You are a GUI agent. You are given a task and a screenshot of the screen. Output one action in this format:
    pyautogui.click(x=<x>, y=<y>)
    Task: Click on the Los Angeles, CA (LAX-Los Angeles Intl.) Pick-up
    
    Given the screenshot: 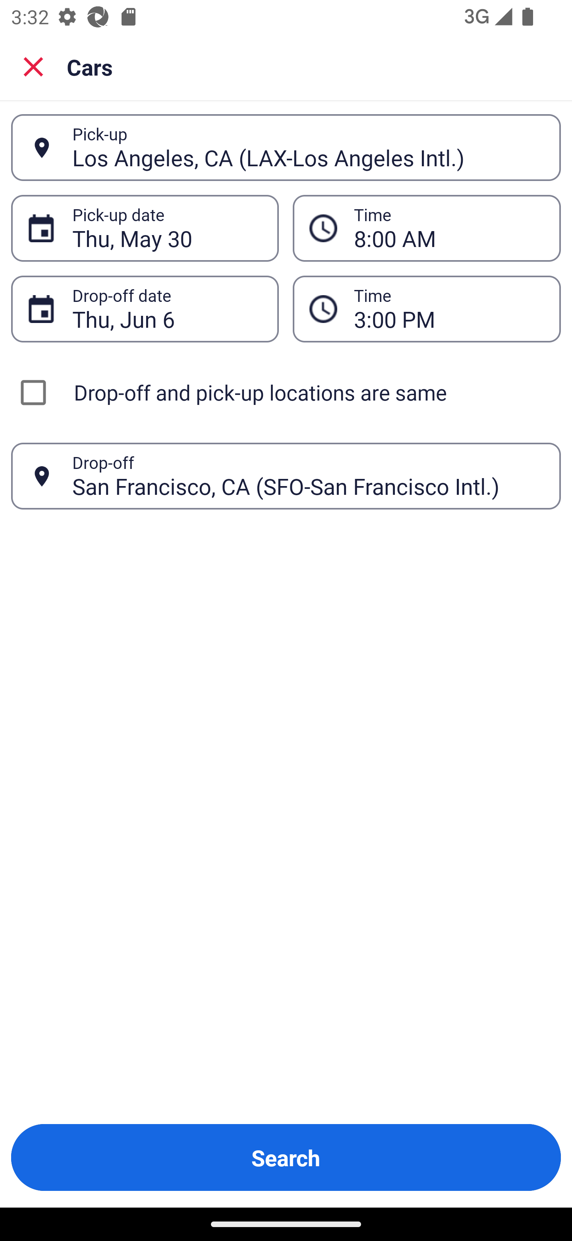 What is the action you would take?
    pyautogui.click(x=286, y=148)
    